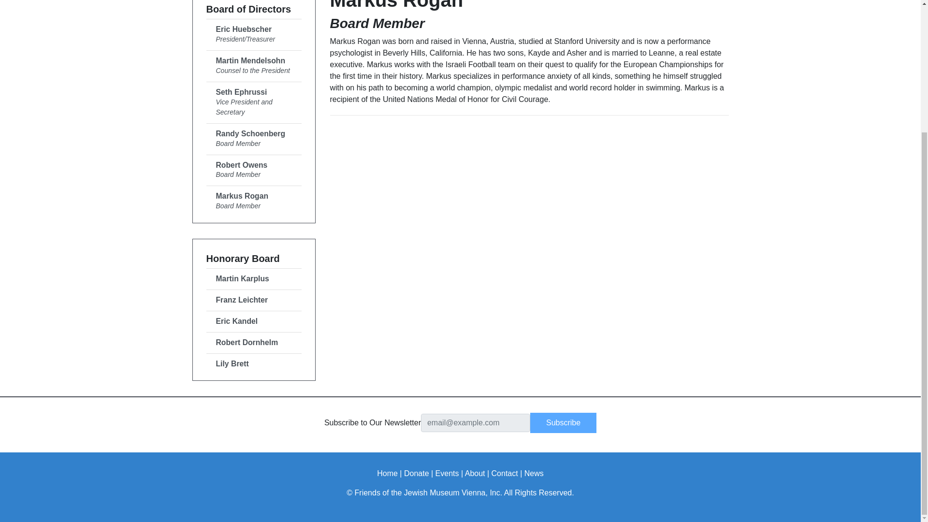  Describe the element at coordinates (253, 102) in the screenshot. I see `Donate` at that location.